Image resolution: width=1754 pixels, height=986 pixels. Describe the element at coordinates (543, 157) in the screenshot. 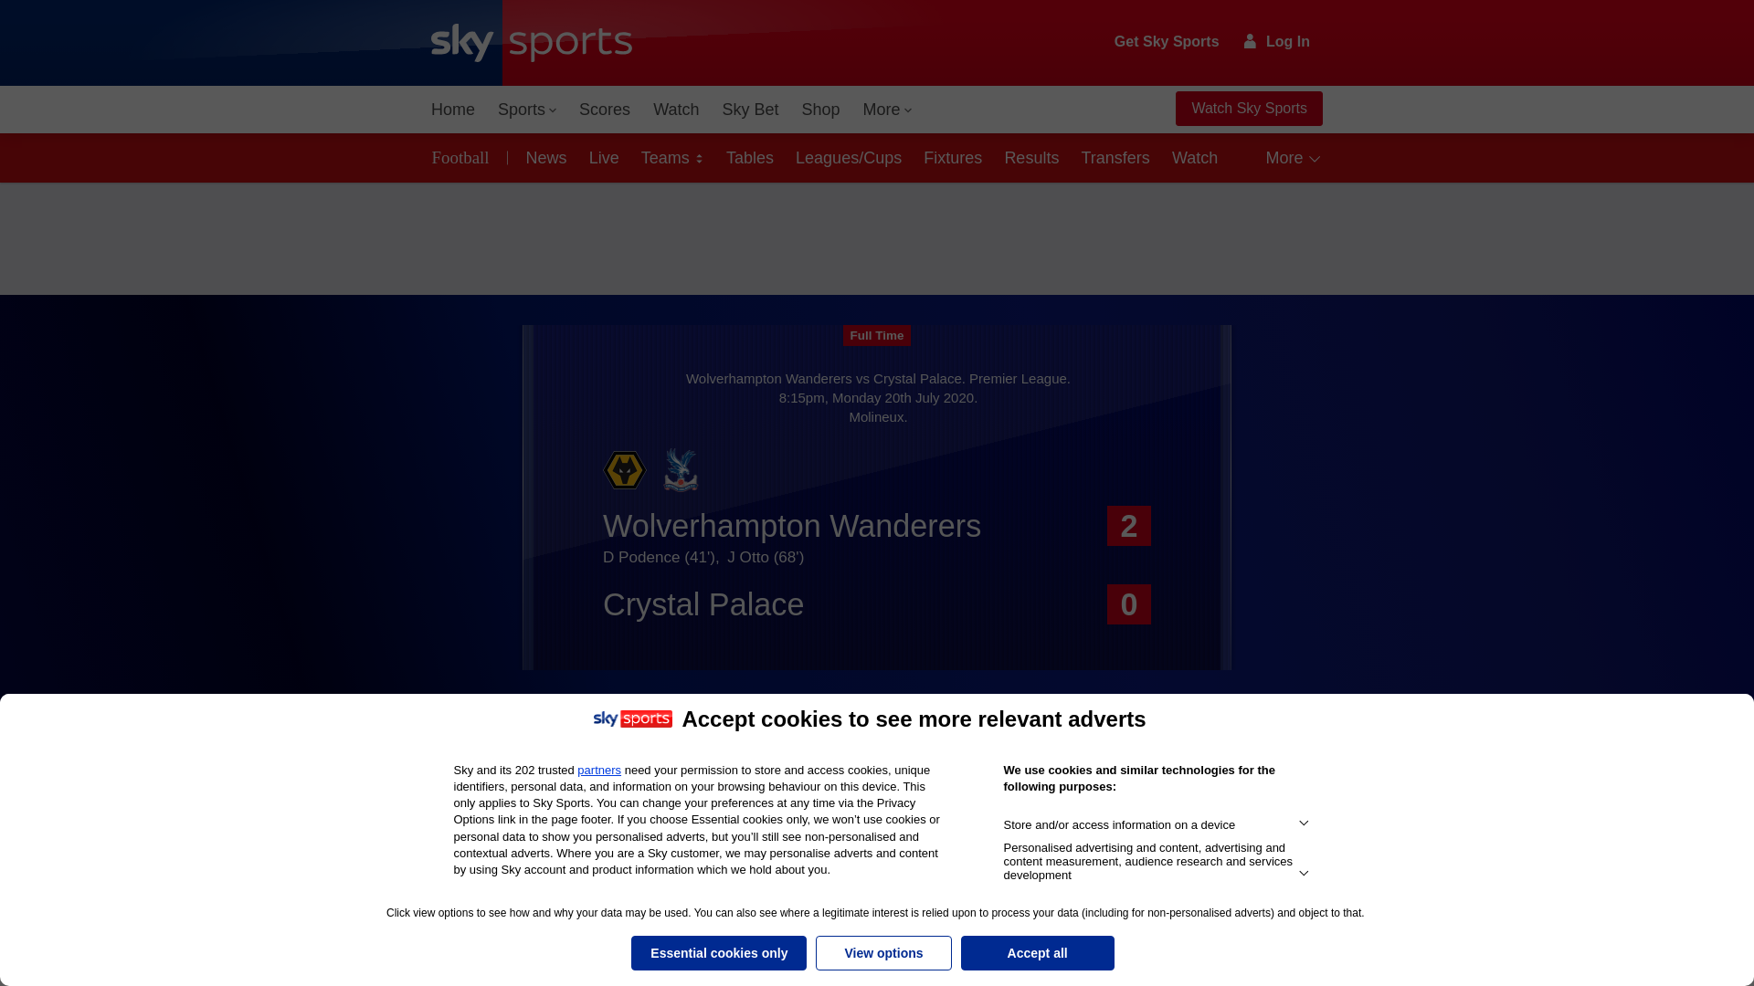

I see `News` at that location.